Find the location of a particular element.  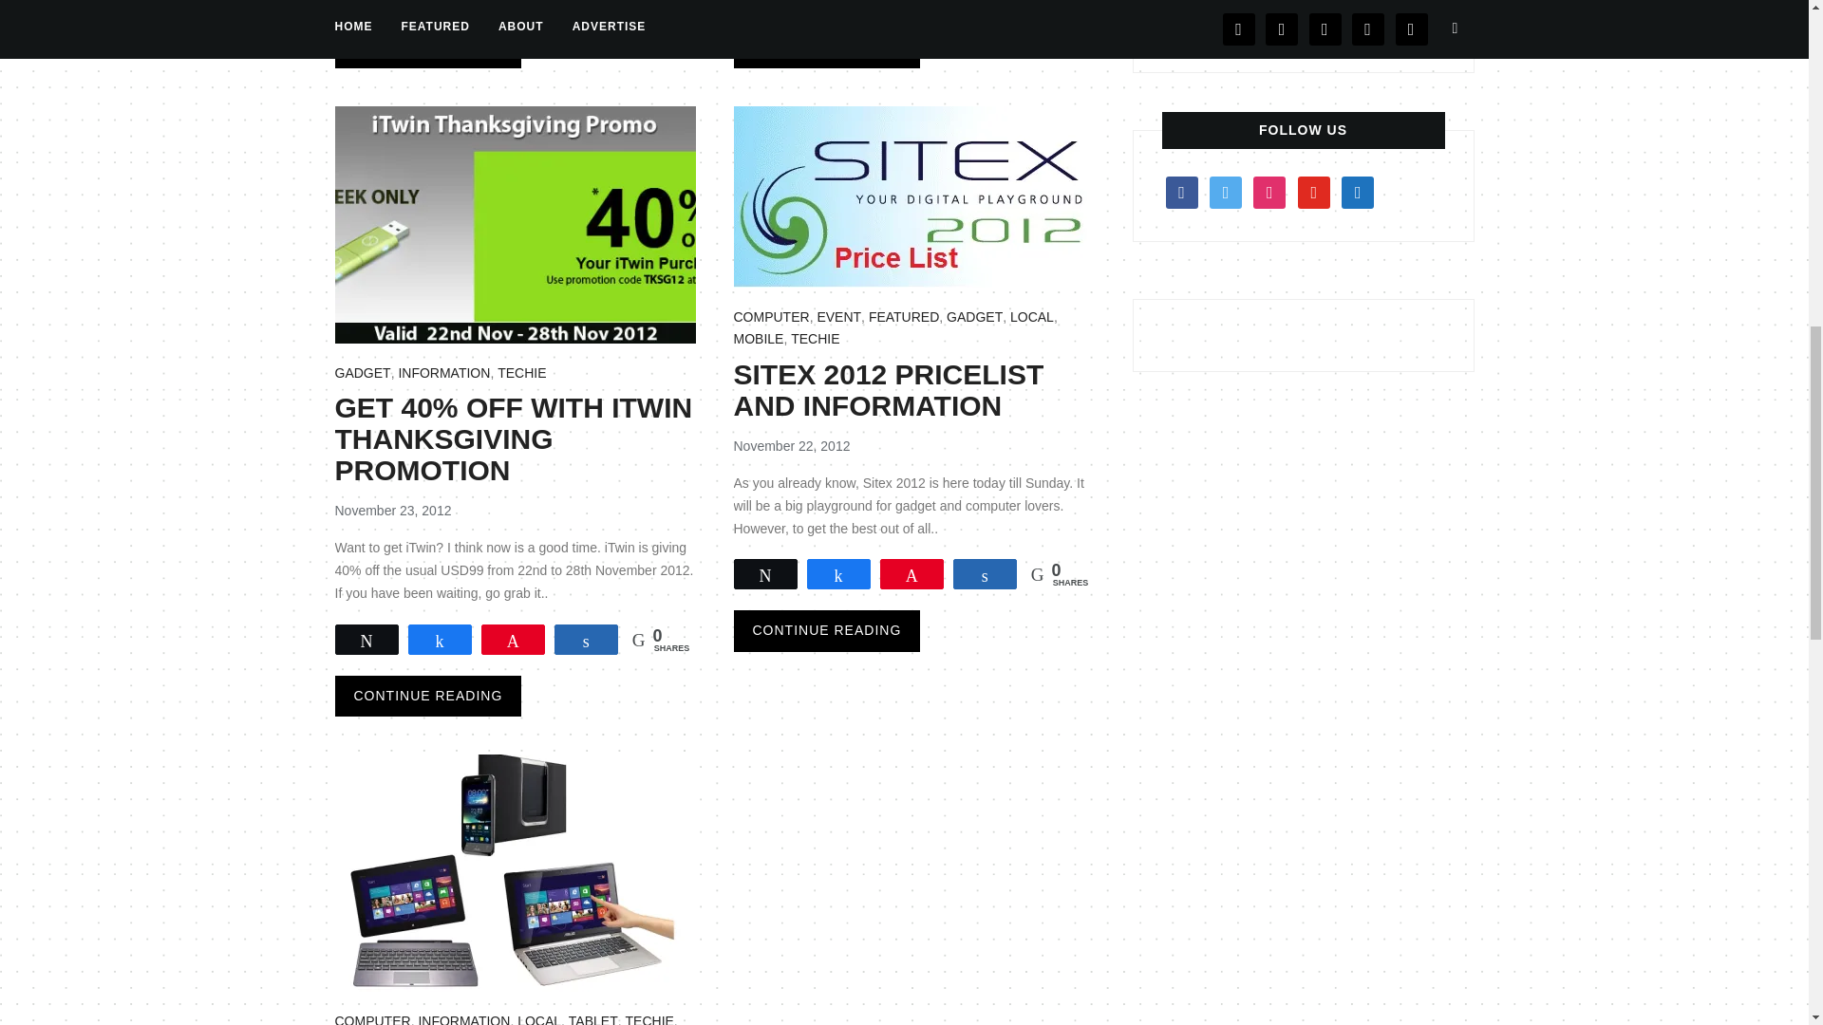

Permalink to Sitex 2012 Pricelist and Information is located at coordinates (826, 630).